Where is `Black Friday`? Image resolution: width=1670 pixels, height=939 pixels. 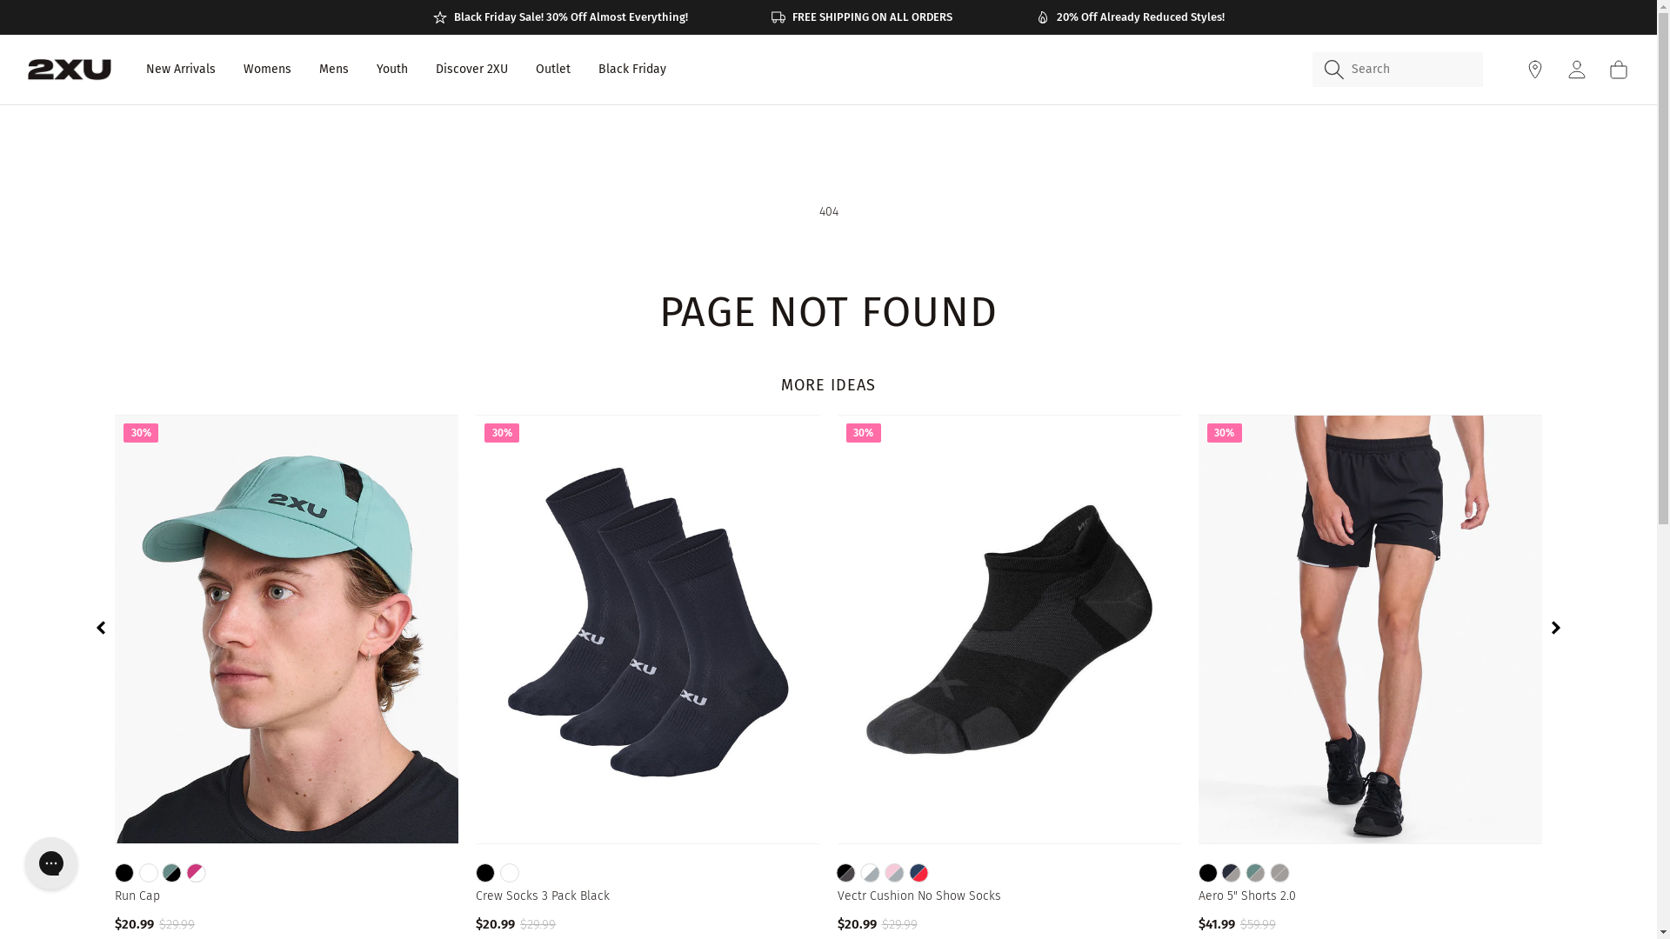 Black Friday is located at coordinates (632, 70).